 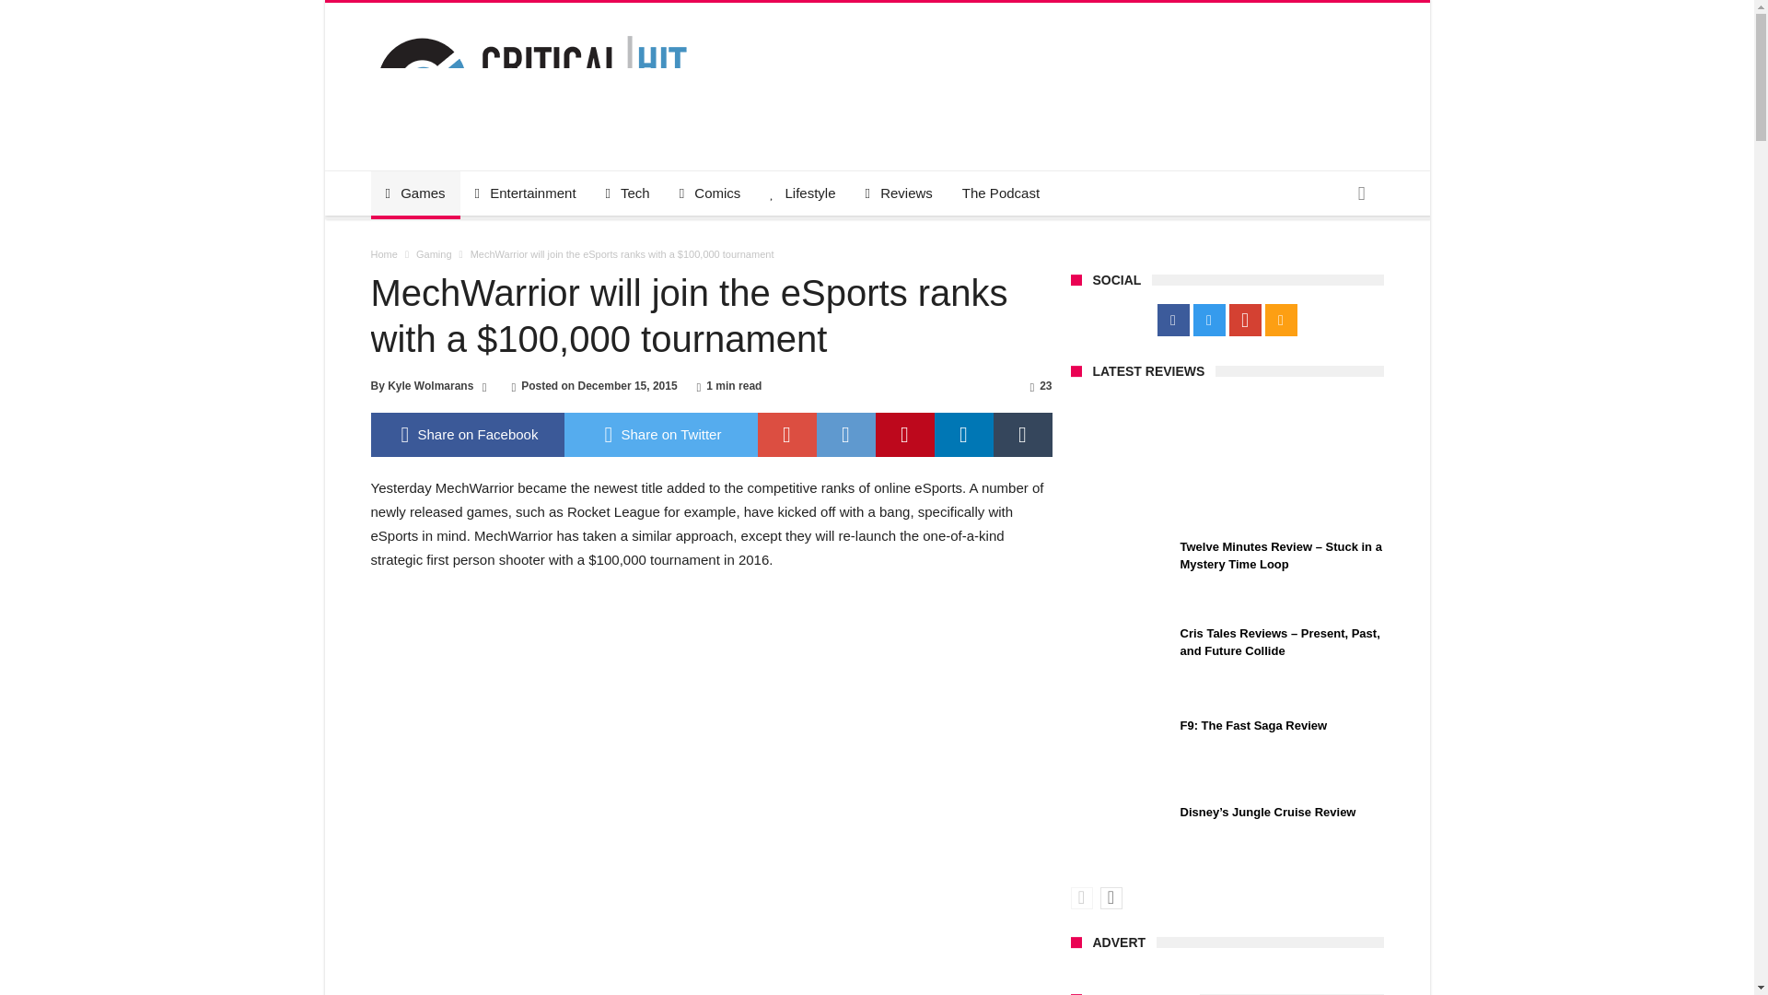 I want to click on Games, so click(x=414, y=193).